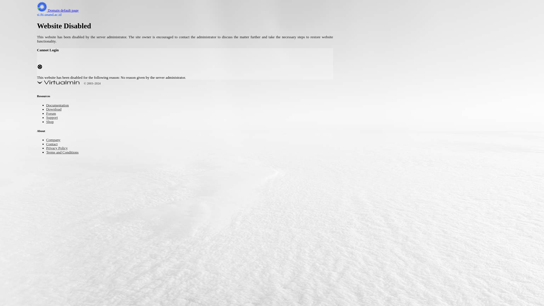 This screenshot has height=306, width=544. What do you see at coordinates (53, 118) in the screenshot?
I see `Support` at bounding box center [53, 118].